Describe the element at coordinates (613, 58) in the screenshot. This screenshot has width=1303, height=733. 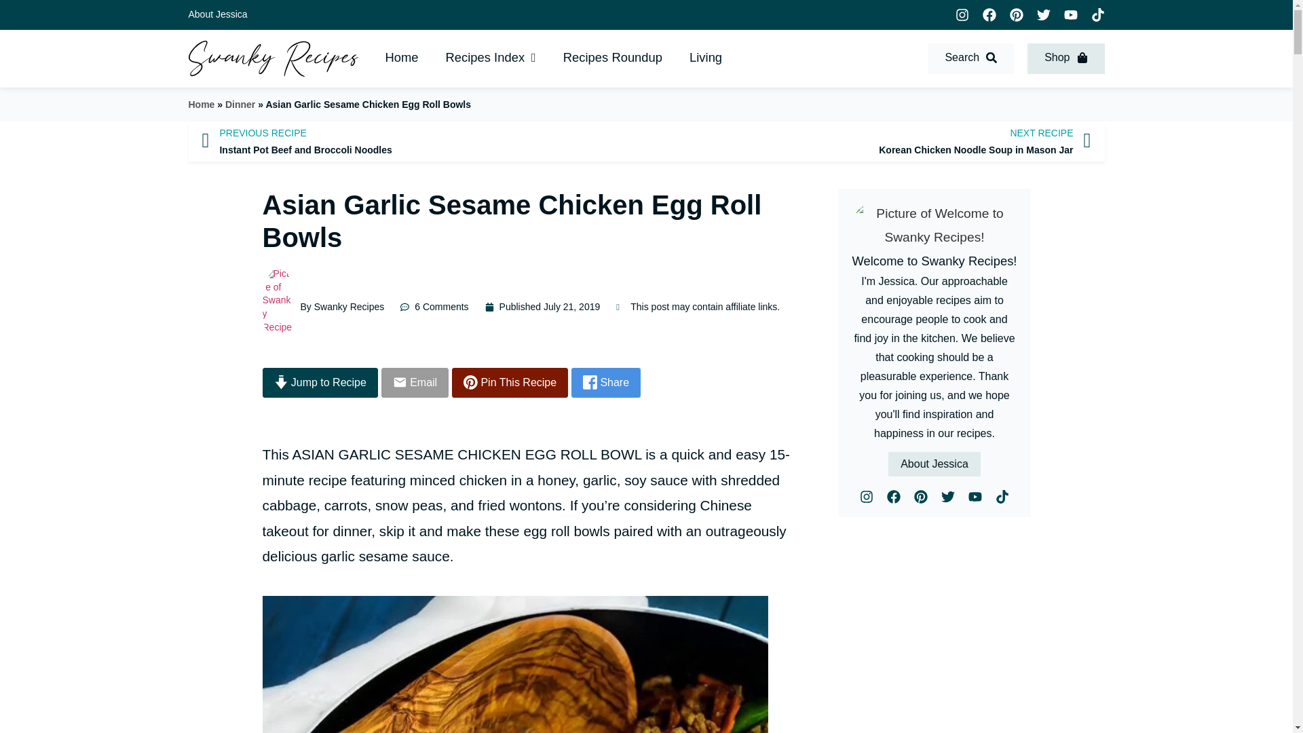
I see `Recipes Roundup` at that location.